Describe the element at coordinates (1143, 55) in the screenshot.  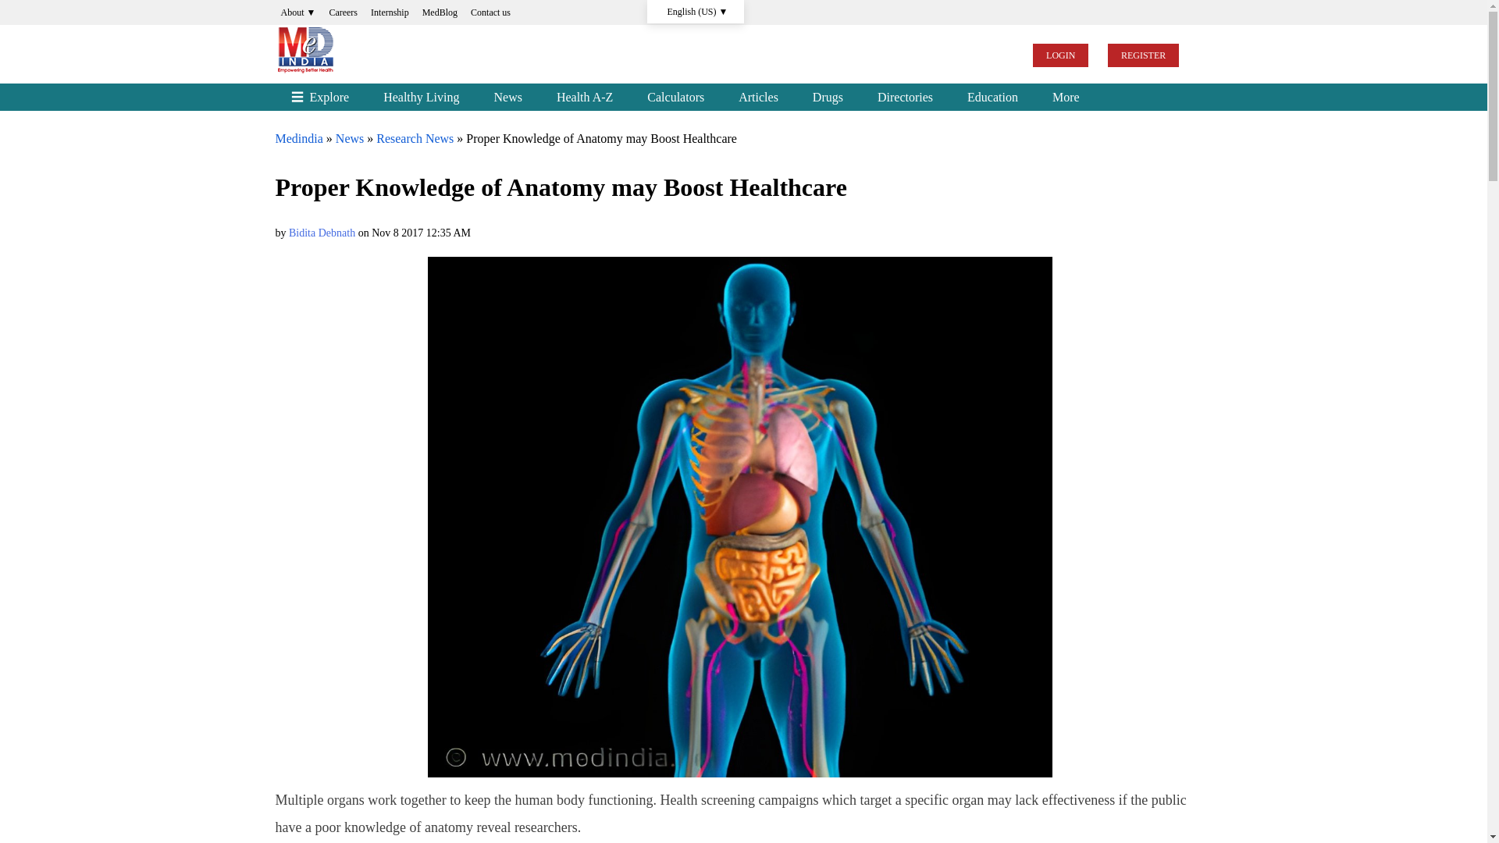
I see `REGISTER` at that location.